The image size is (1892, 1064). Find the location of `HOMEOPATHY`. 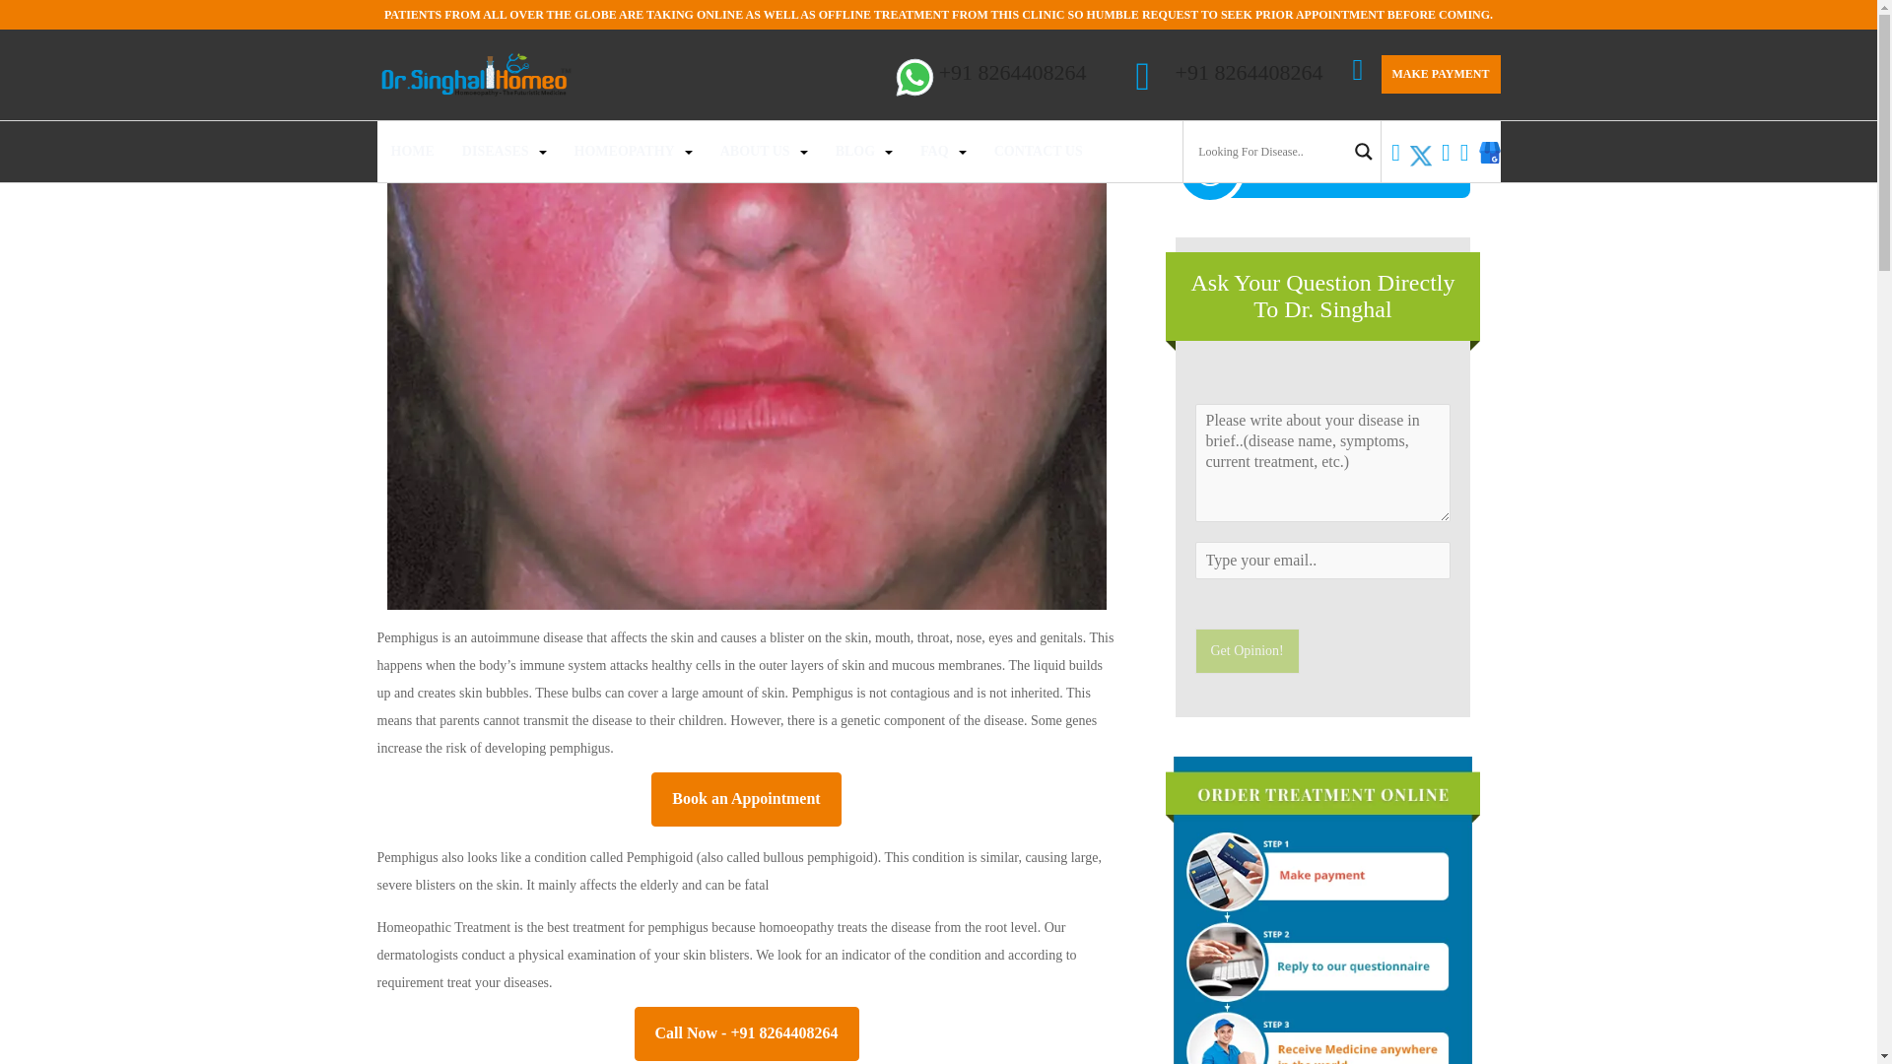

HOMEOPATHY is located at coordinates (625, 152).